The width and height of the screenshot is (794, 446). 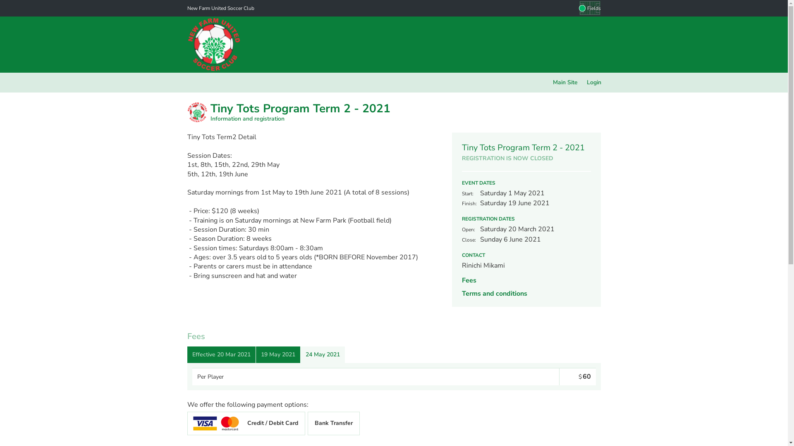 What do you see at coordinates (494, 294) in the screenshot?
I see `Terms and conditions` at bounding box center [494, 294].